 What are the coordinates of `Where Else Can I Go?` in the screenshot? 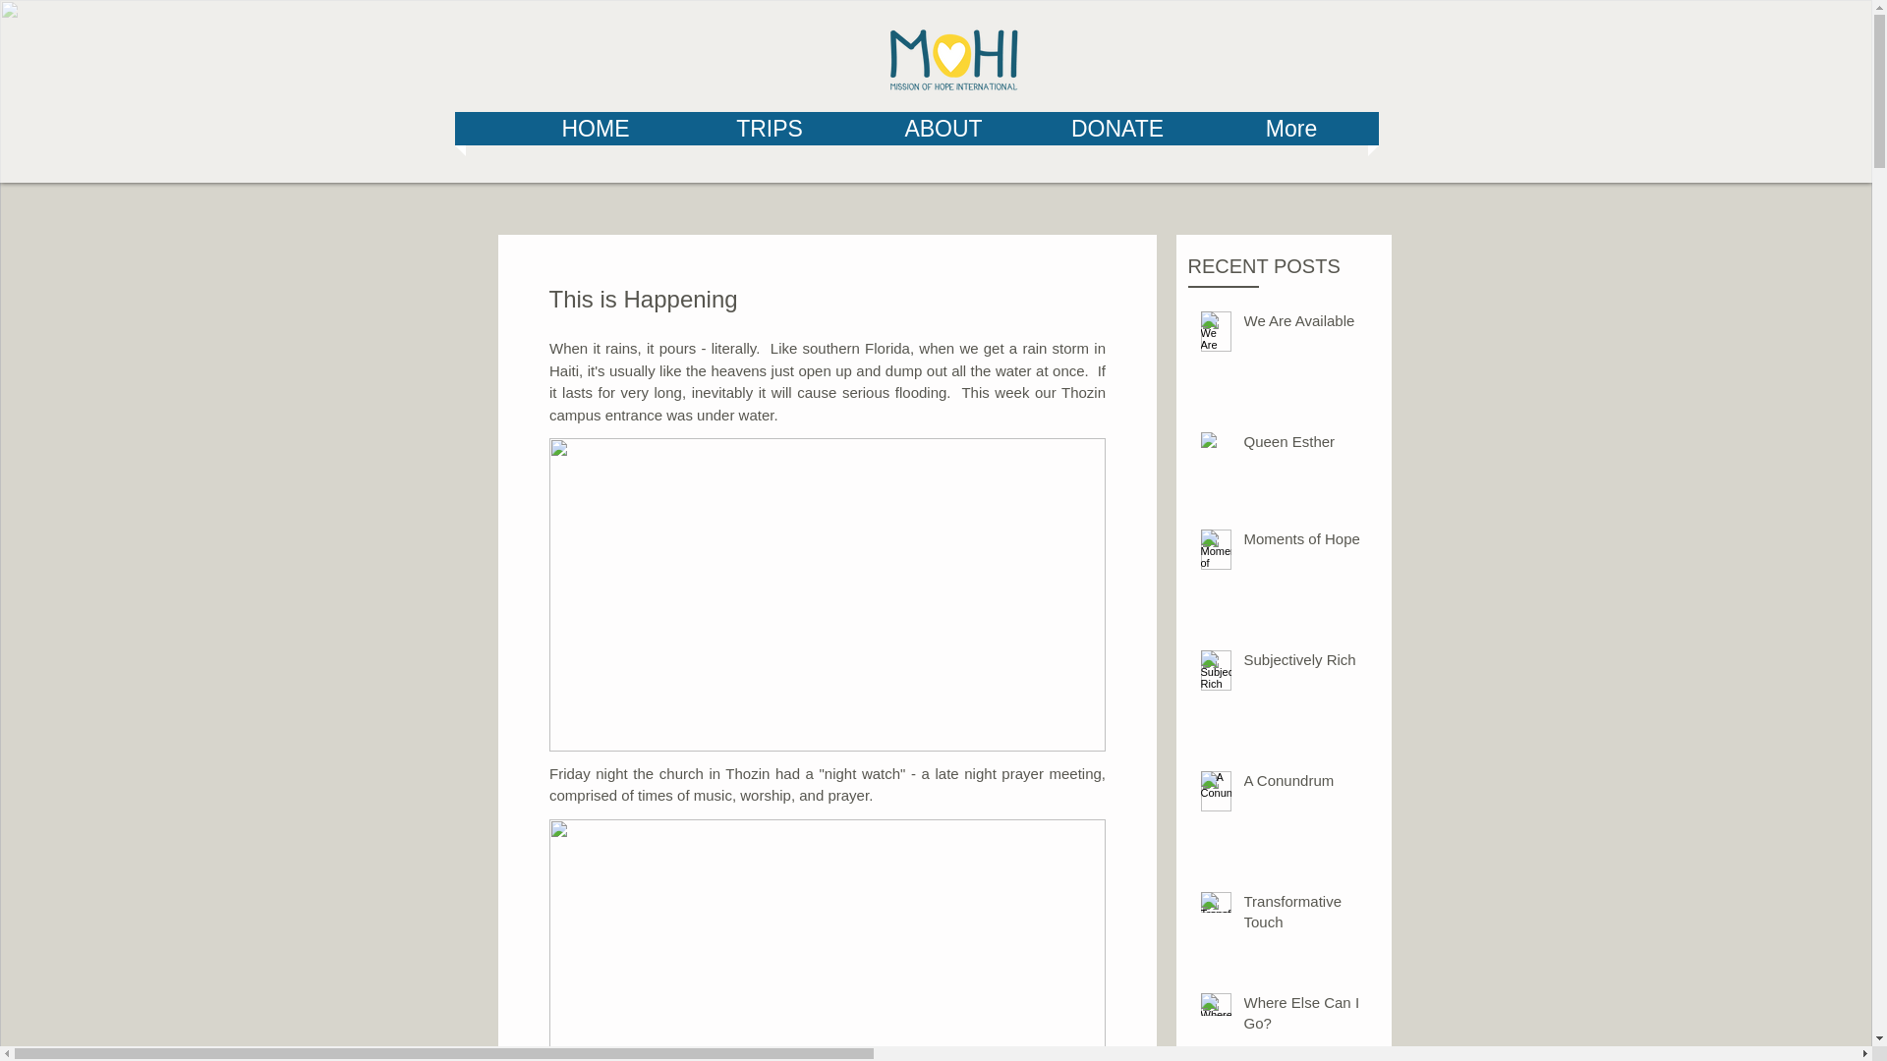 It's located at (1303, 1016).